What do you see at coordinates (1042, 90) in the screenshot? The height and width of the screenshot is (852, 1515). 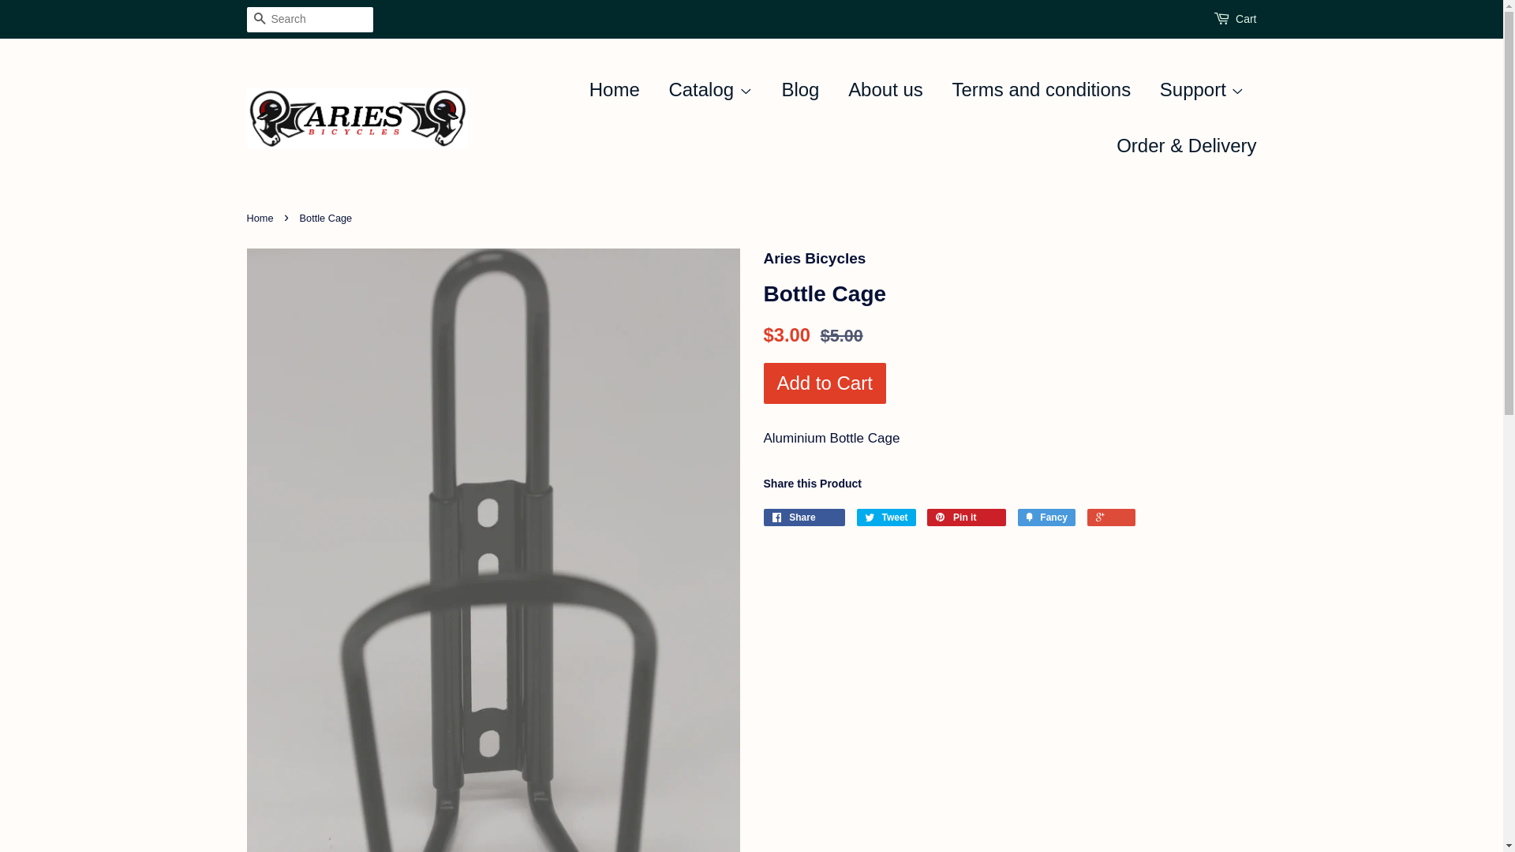 I see `Terms and conditions` at bounding box center [1042, 90].